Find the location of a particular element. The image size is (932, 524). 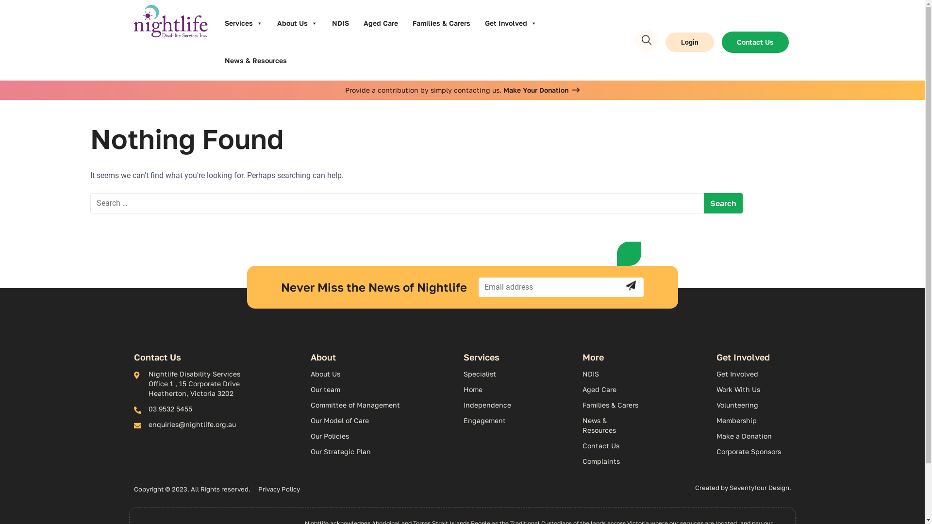

Families & Carers is located at coordinates (441, 23).